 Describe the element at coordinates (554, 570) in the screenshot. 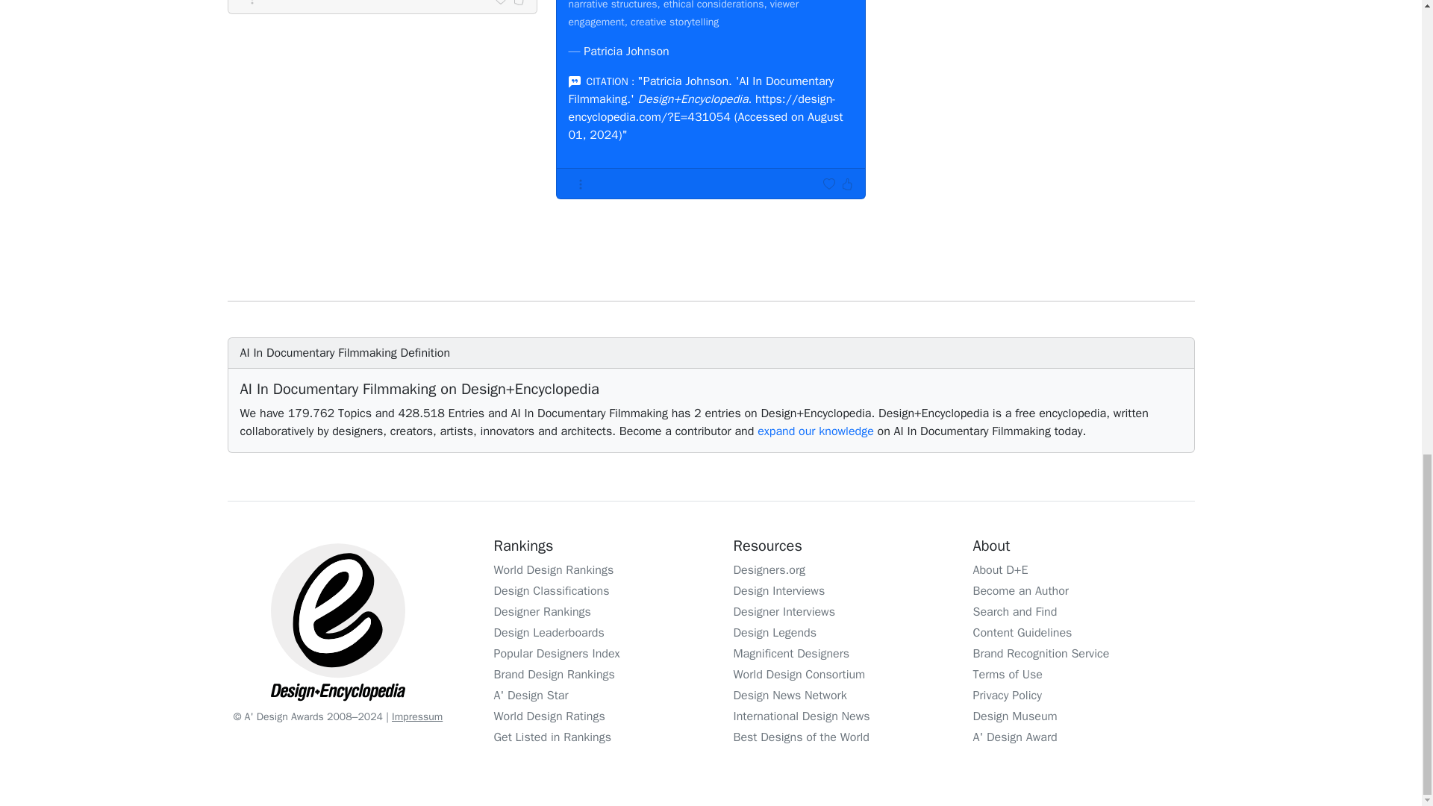

I see `World Design Rankings` at that location.